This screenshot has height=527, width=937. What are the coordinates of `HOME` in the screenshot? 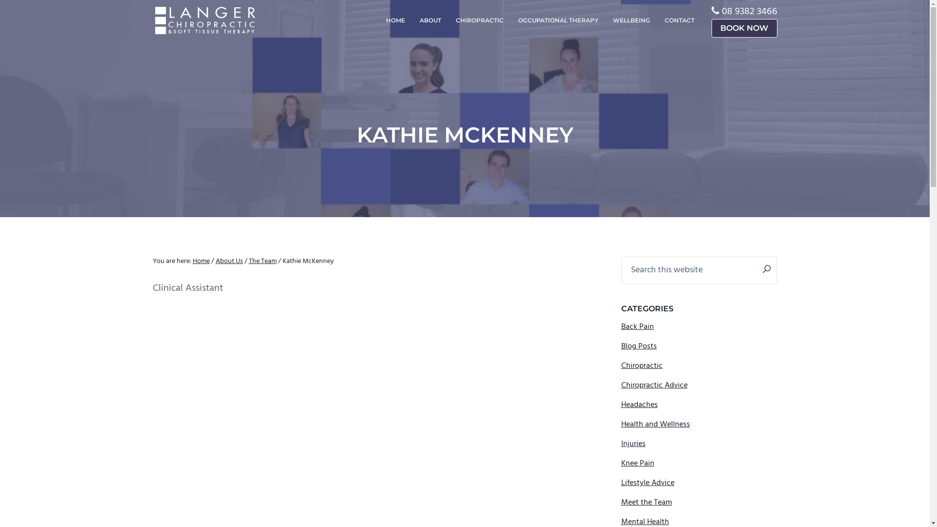 It's located at (395, 20).